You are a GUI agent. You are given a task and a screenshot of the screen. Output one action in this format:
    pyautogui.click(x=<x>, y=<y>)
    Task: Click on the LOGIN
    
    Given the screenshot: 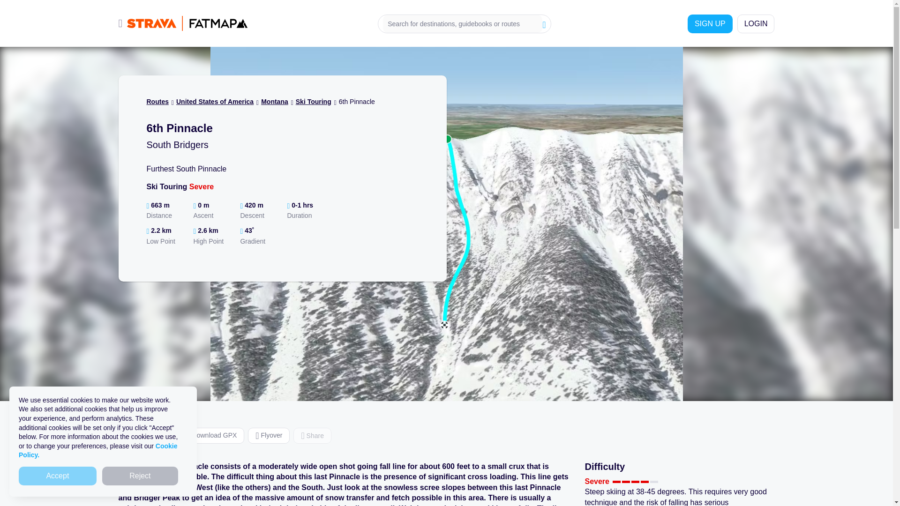 What is the action you would take?
    pyautogui.click(x=756, y=23)
    